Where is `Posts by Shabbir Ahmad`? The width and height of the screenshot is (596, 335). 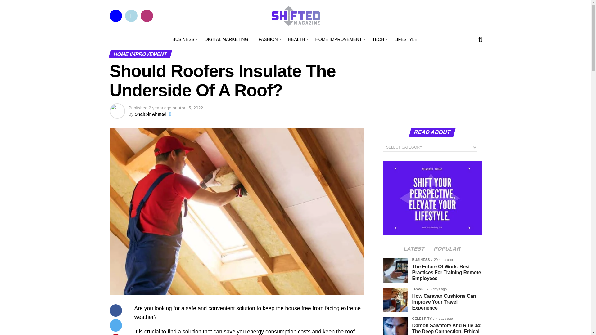
Posts by Shabbir Ahmad is located at coordinates (151, 114).